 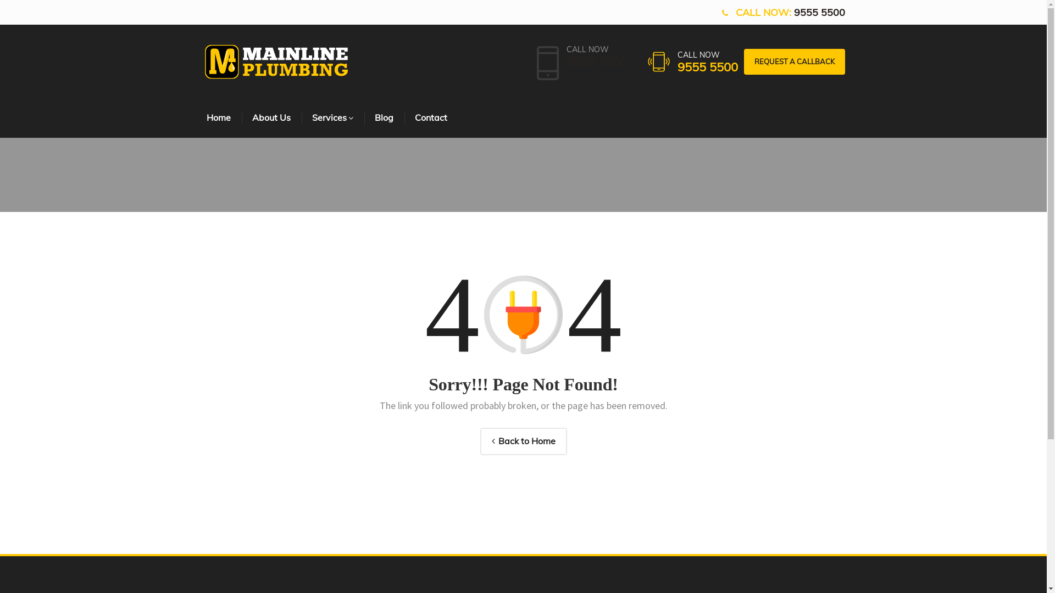 I want to click on 9555 5500, so click(x=818, y=12).